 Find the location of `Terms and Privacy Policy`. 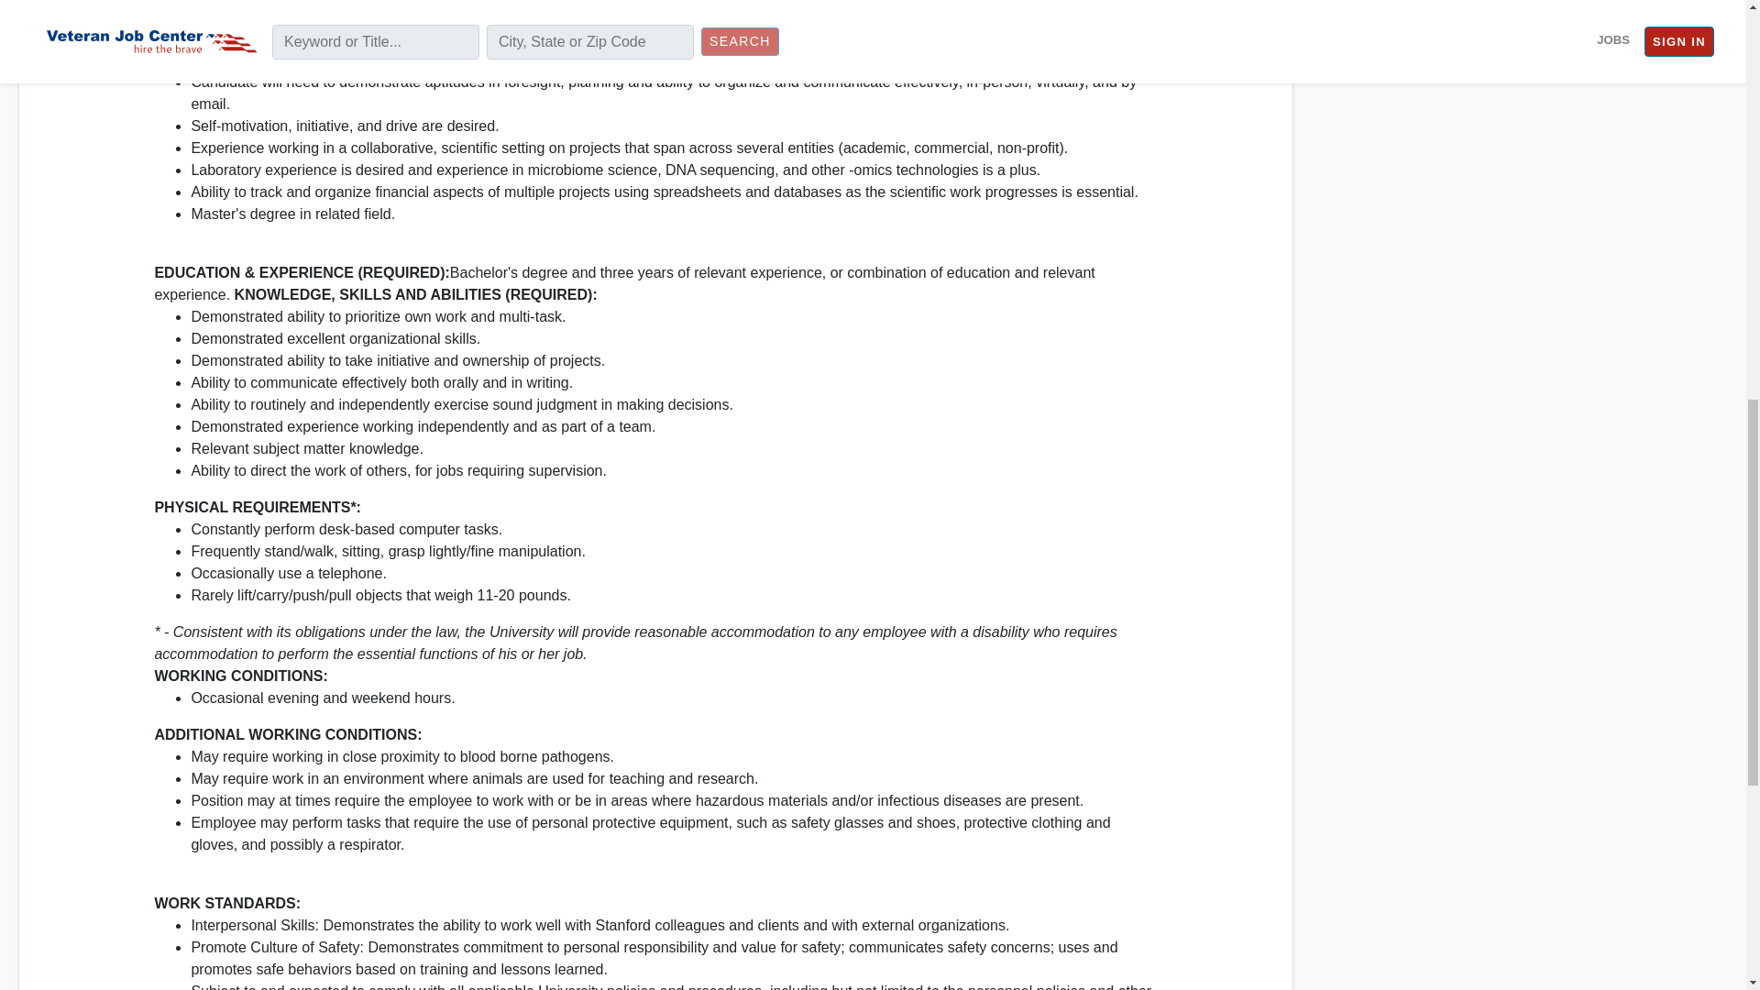

Terms and Privacy Policy is located at coordinates (1396, 31).